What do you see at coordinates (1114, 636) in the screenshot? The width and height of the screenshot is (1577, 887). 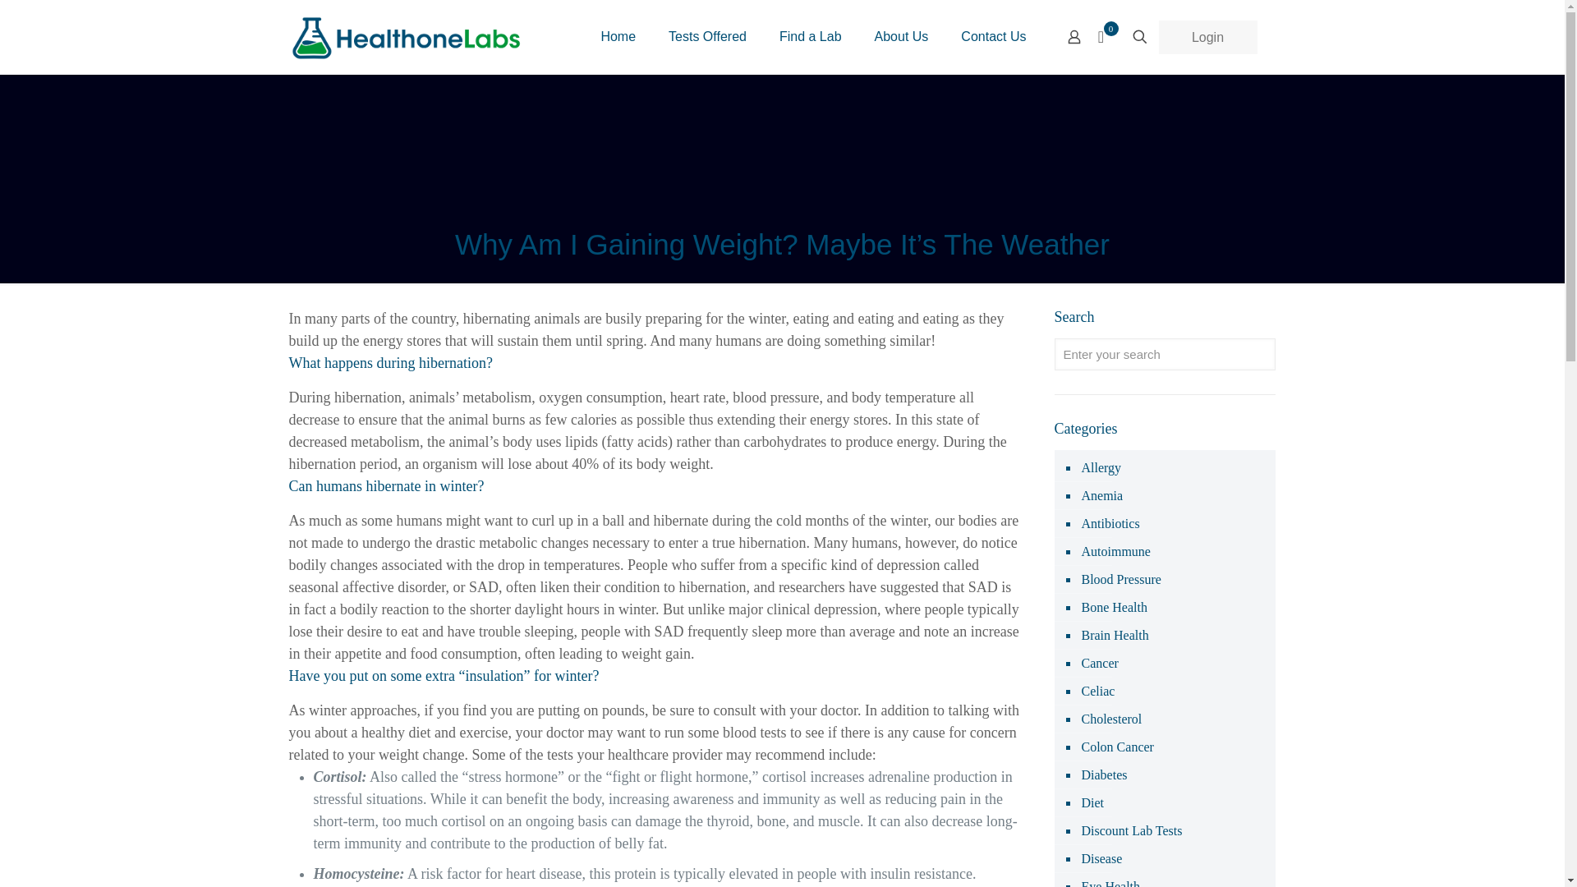 I see `Brain Health` at bounding box center [1114, 636].